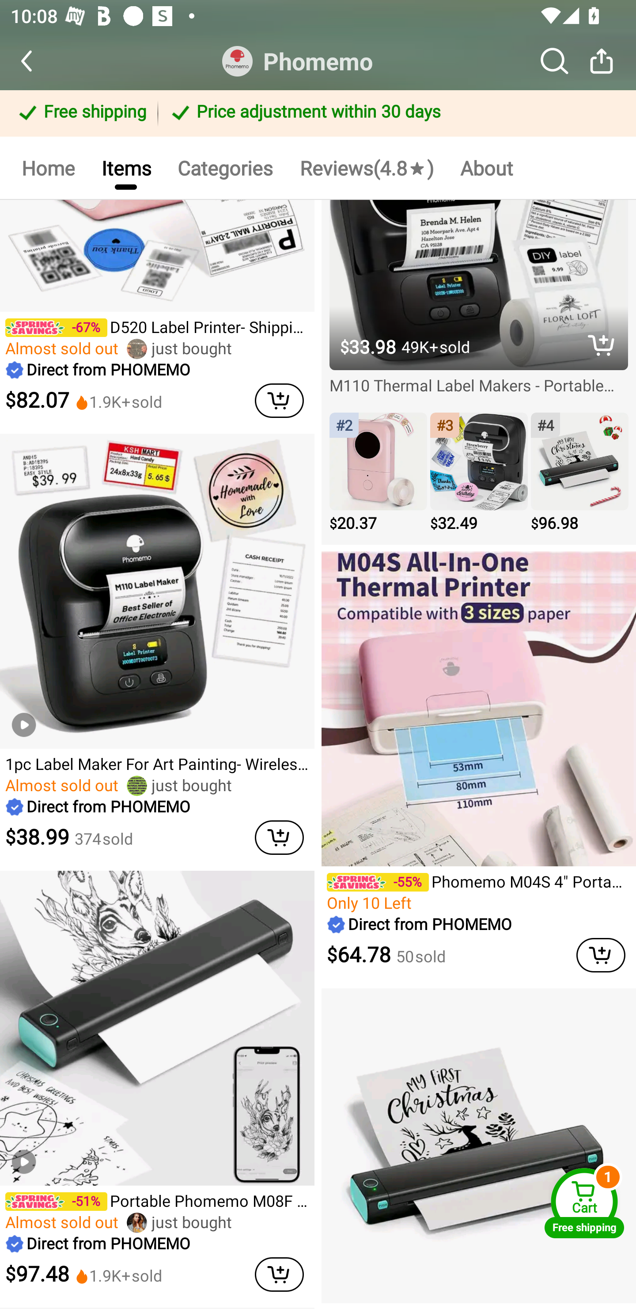  I want to click on Home, so click(48, 167).